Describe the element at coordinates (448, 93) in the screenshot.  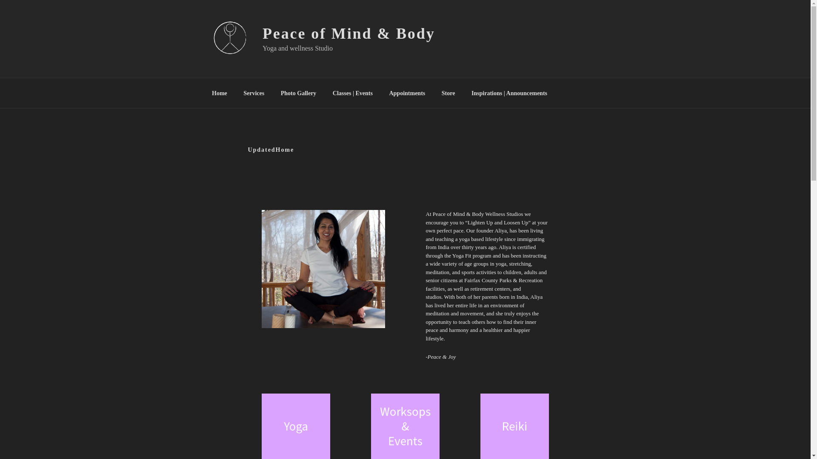
I see `Store` at that location.